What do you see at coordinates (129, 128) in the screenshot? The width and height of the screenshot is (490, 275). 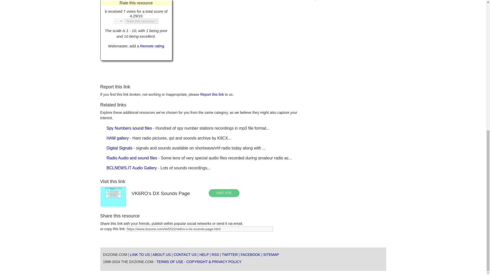 I see `Spy Numbers sound files` at bounding box center [129, 128].